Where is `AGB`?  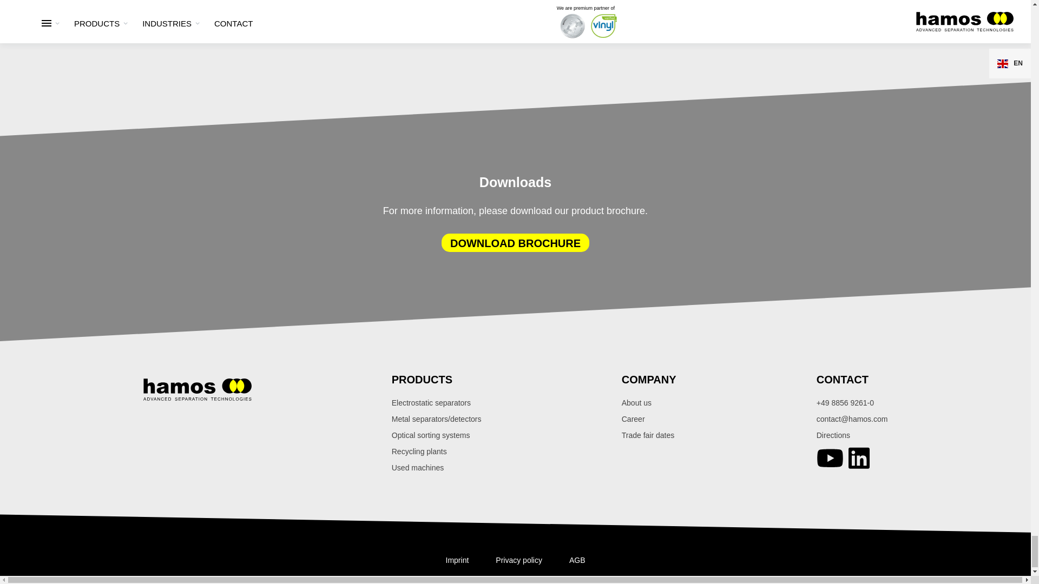 AGB is located at coordinates (577, 560).